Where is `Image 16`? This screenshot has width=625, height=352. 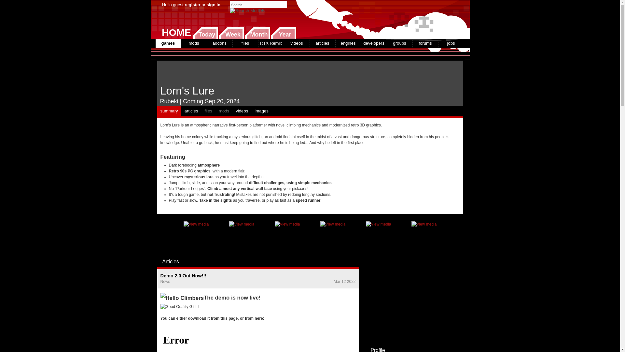
Image 16 is located at coordinates (333, 236).